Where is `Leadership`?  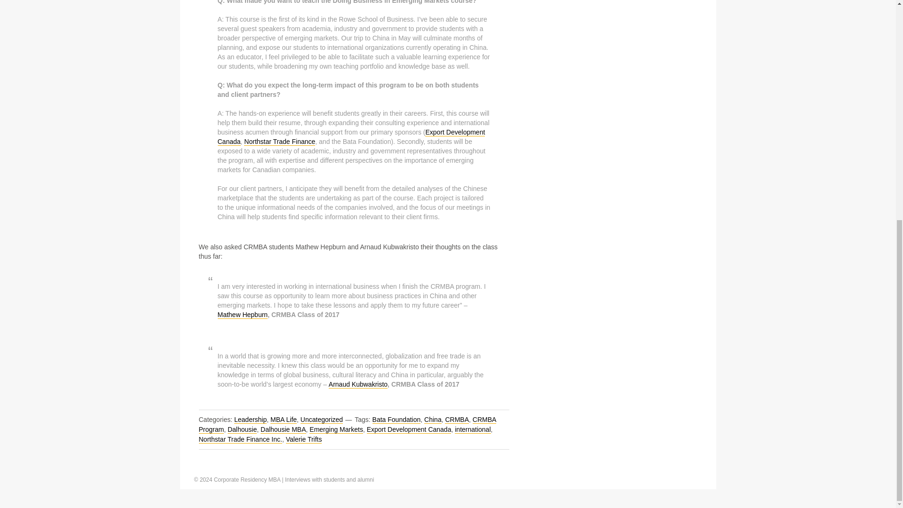
Leadership is located at coordinates (250, 420).